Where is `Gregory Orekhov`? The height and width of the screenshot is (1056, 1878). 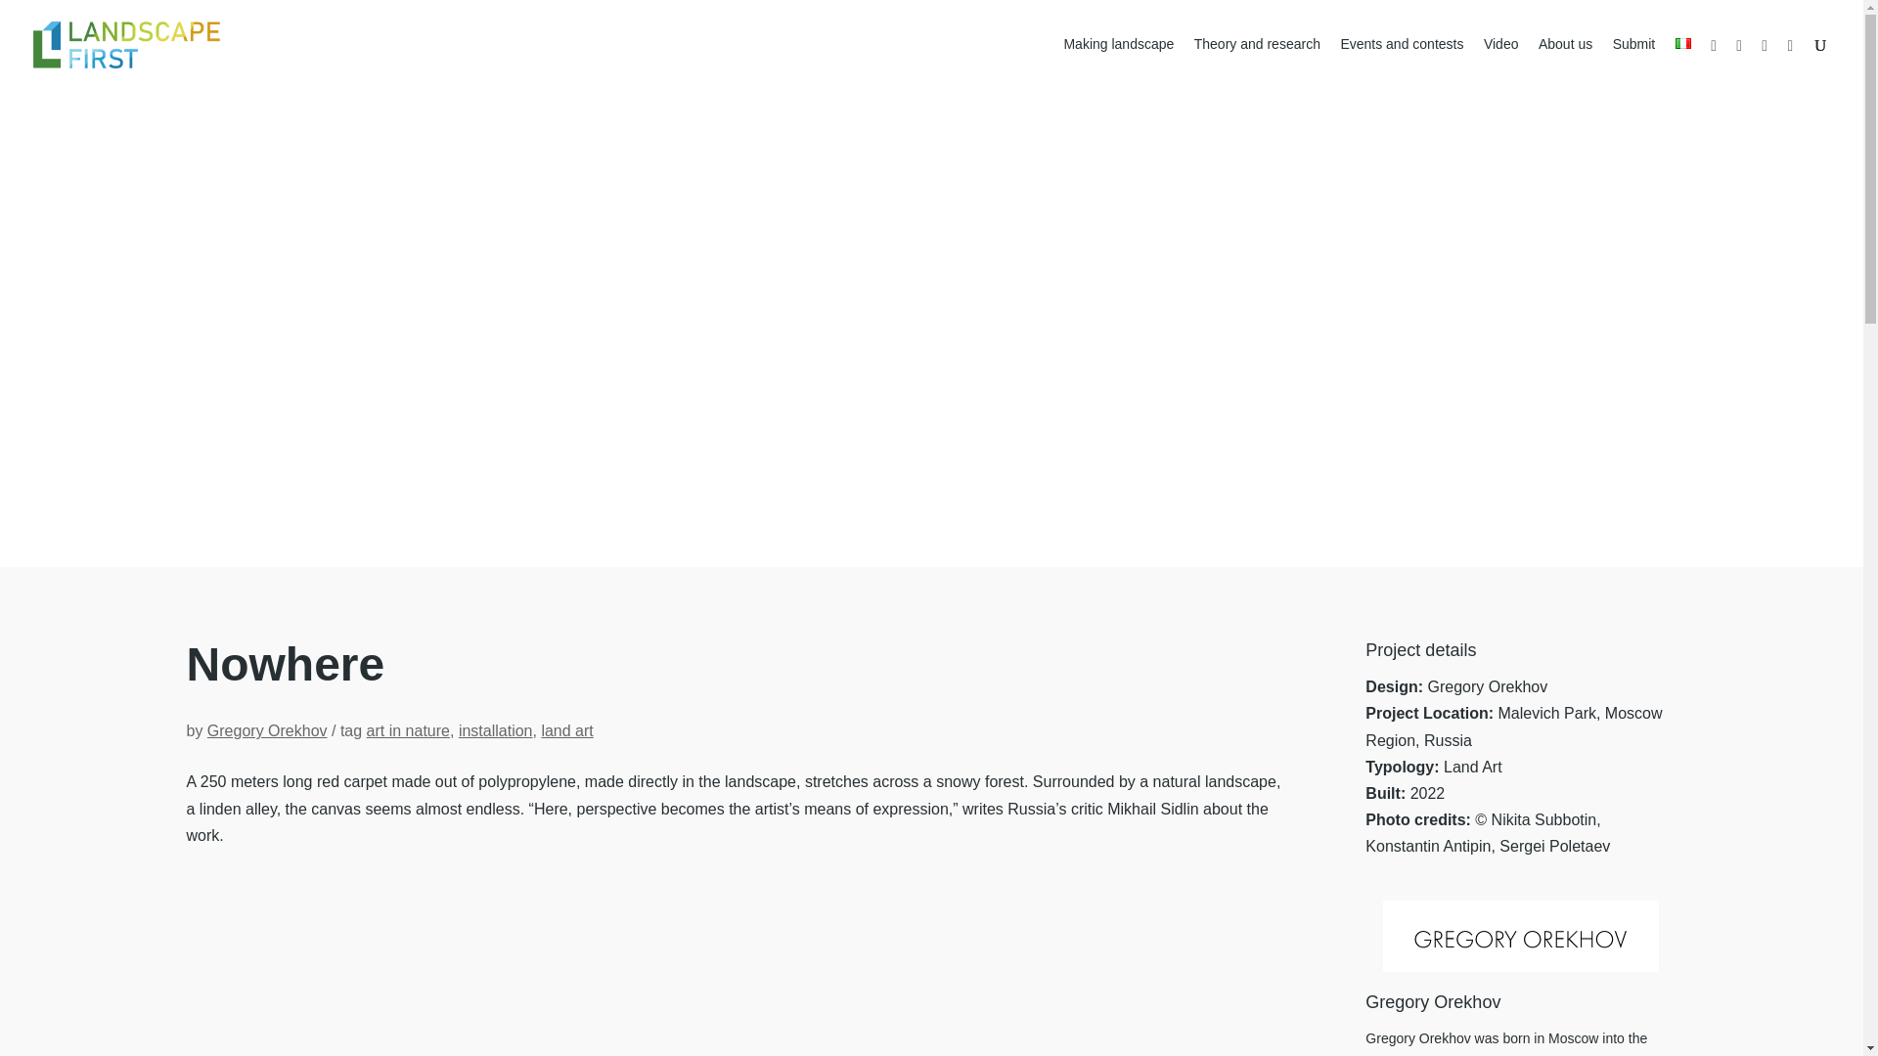
Gregory Orekhov is located at coordinates (266, 730).